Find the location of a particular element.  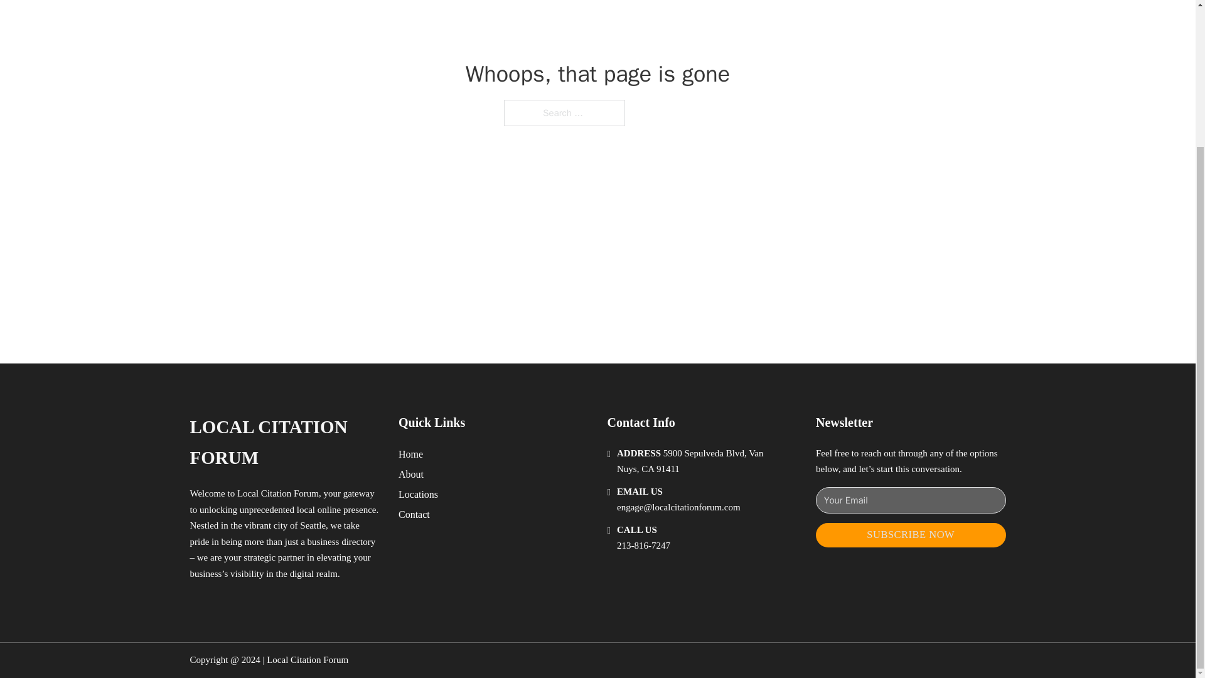

LOCAL CITATION FORUM is located at coordinates (284, 442).